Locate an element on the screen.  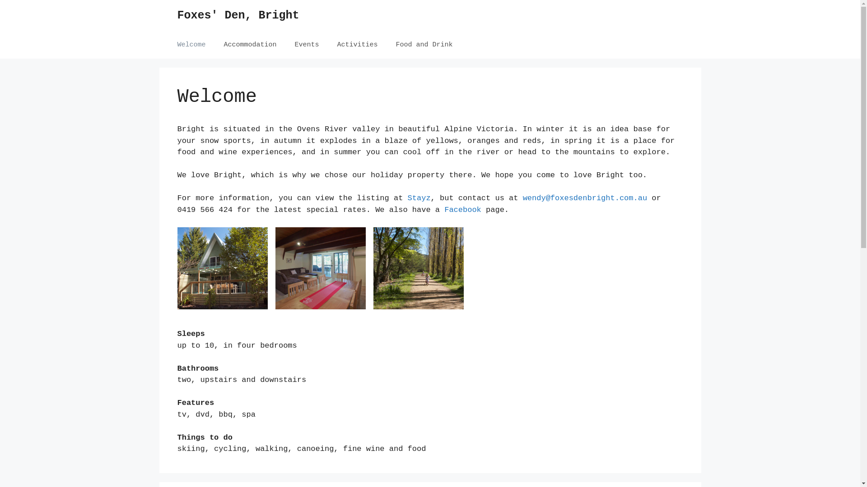
Welcome is located at coordinates (191, 45).